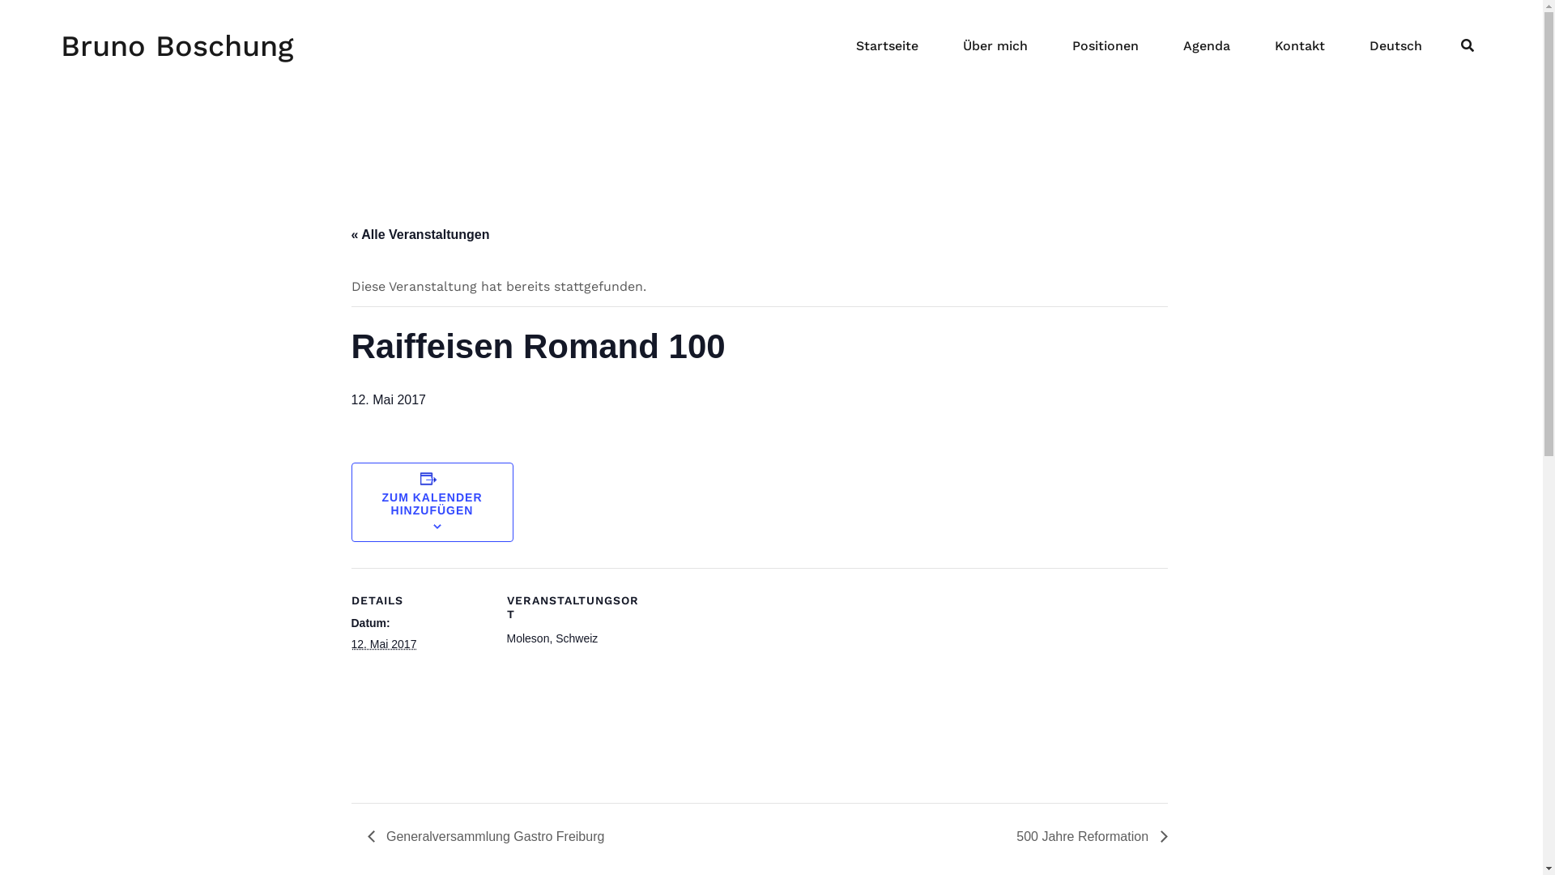  I want to click on Kontakt, so click(1300, 46).